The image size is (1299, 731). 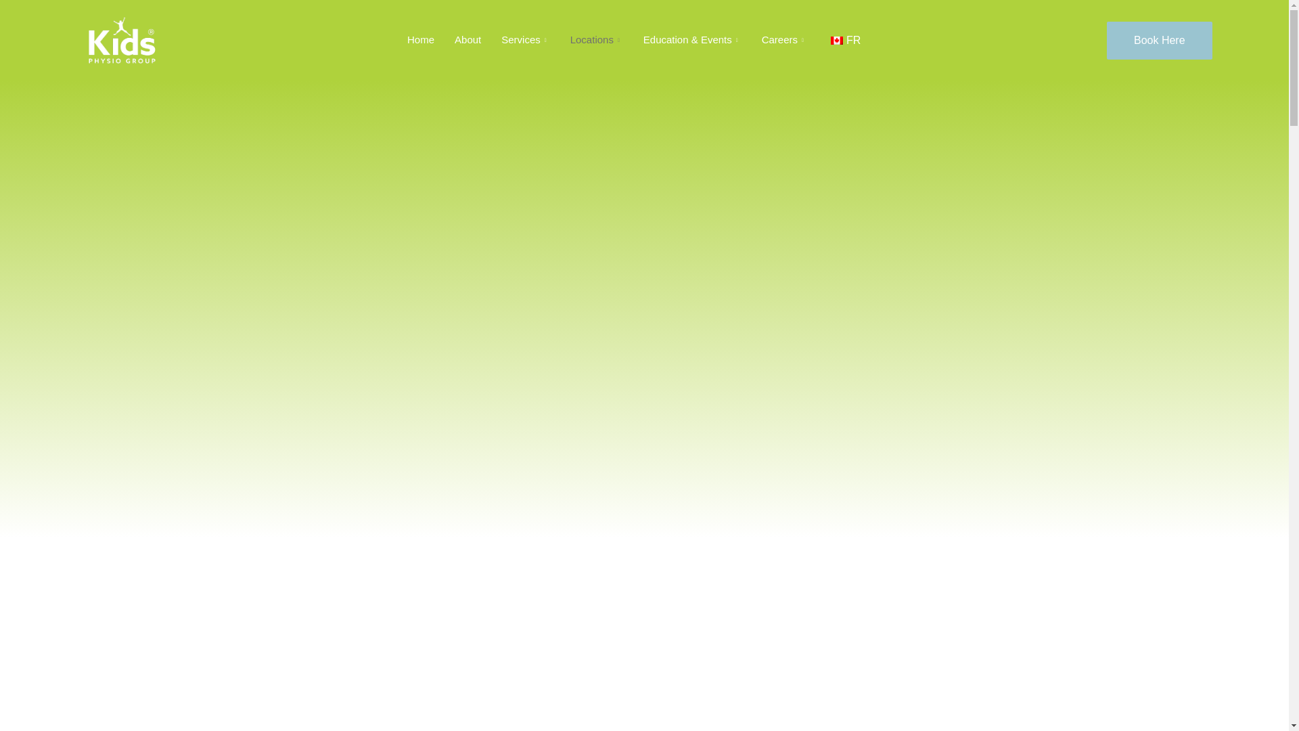 I want to click on About, so click(x=475, y=40).